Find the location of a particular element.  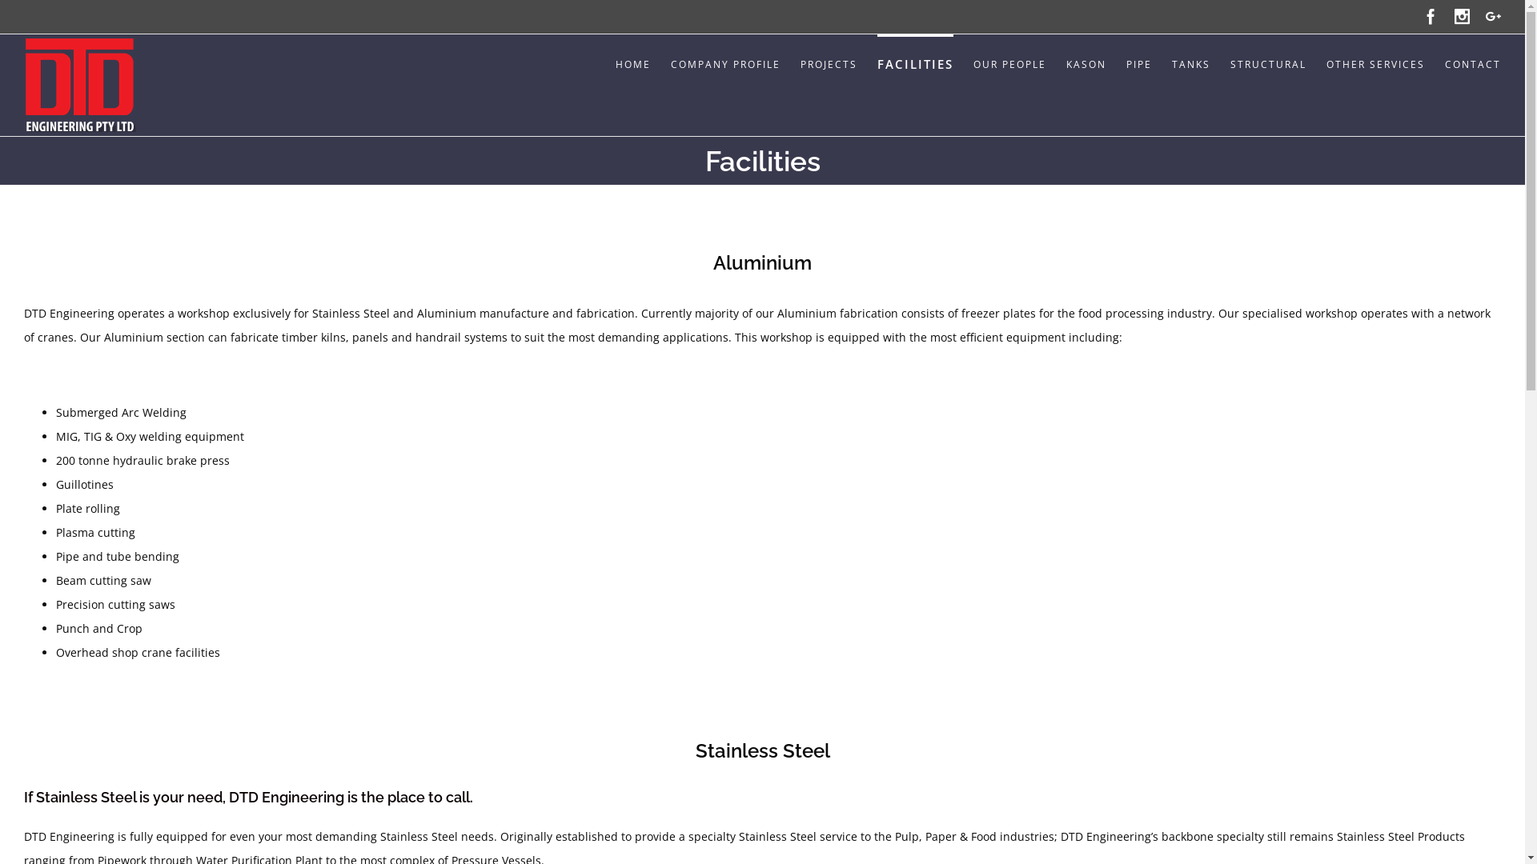

KASON is located at coordinates (1086, 63).